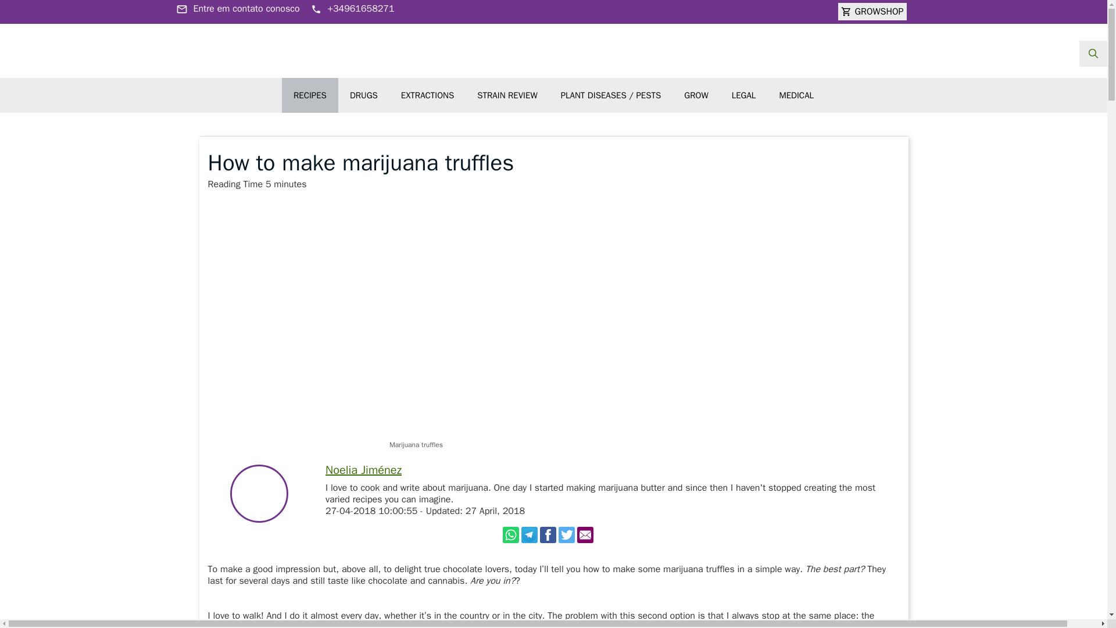  Describe the element at coordinates (364, 95) in the screenshot. I see `DRUGS` at that location.